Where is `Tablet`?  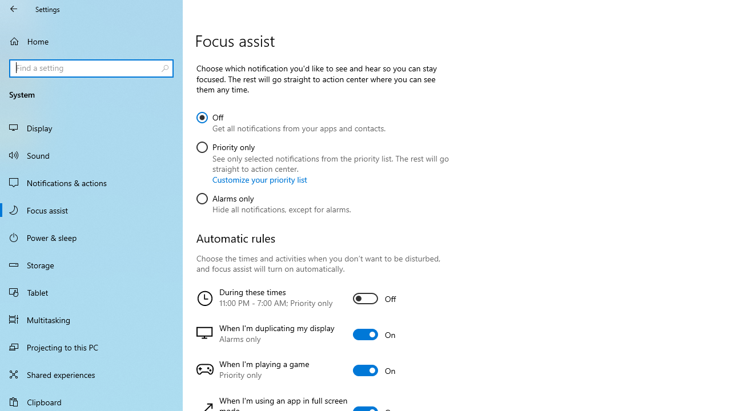
Tablet is located at coordinates (91, 292).